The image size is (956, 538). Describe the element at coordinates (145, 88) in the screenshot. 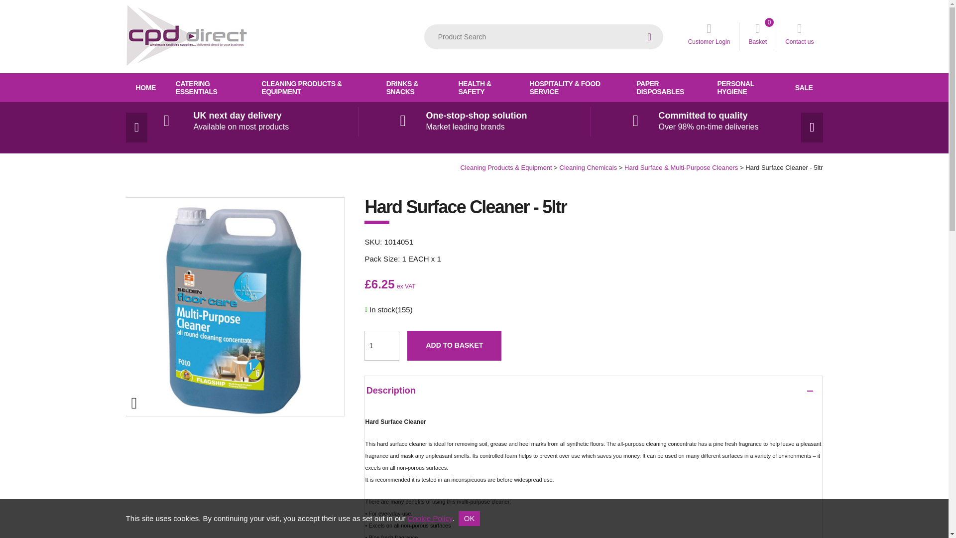

I see `Go` at that location.